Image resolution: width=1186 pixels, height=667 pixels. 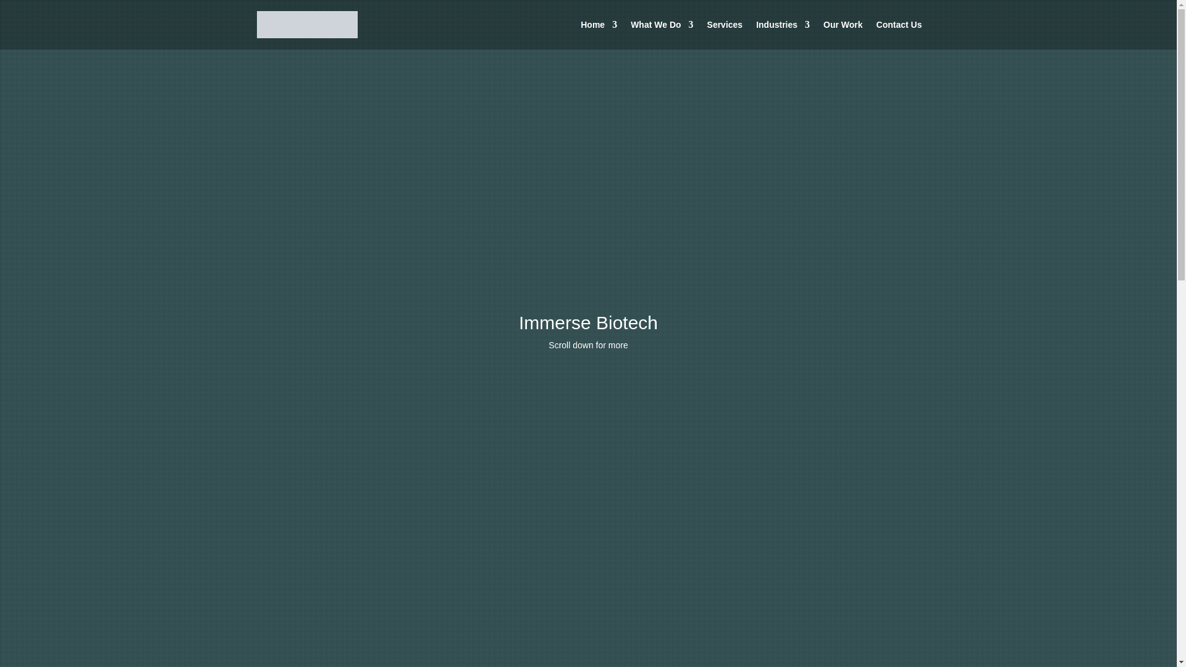 I want to click on Industries, so click(x=783, y=35).